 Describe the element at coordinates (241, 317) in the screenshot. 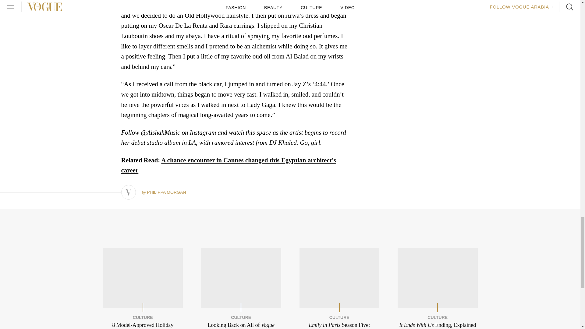

I see `CULTURE` at that location.